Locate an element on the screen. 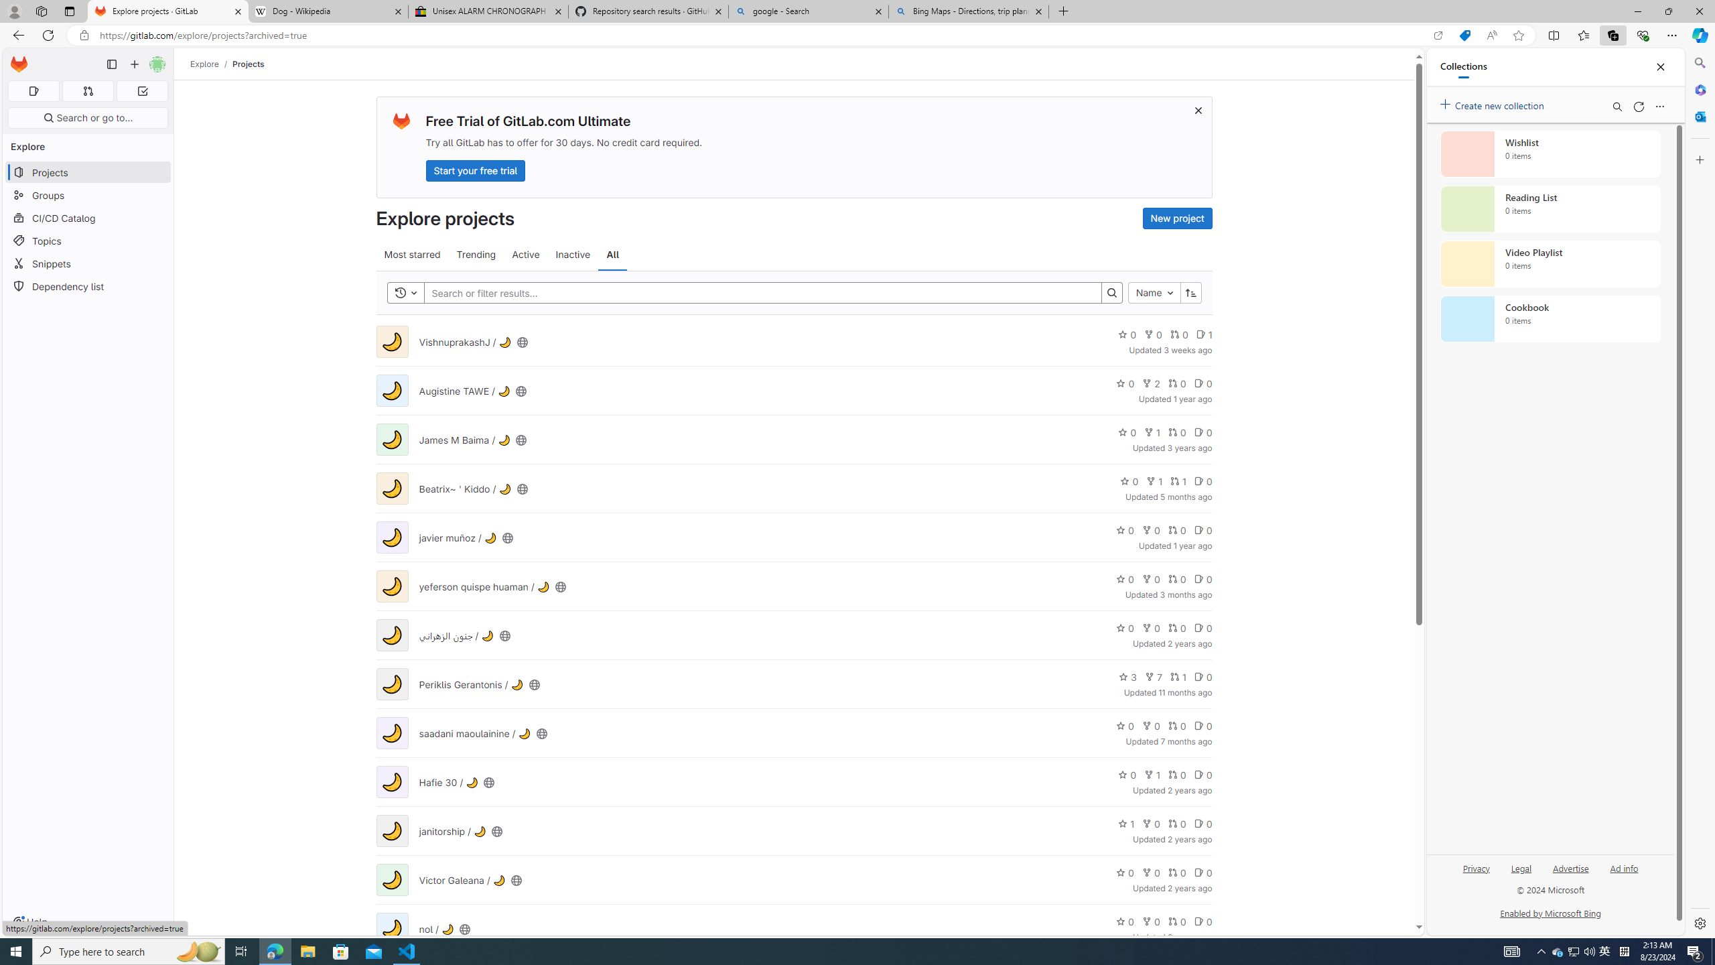 The height and width of the screenshot is (965, 1715). Toggle history is located at coordinates (405, 292).